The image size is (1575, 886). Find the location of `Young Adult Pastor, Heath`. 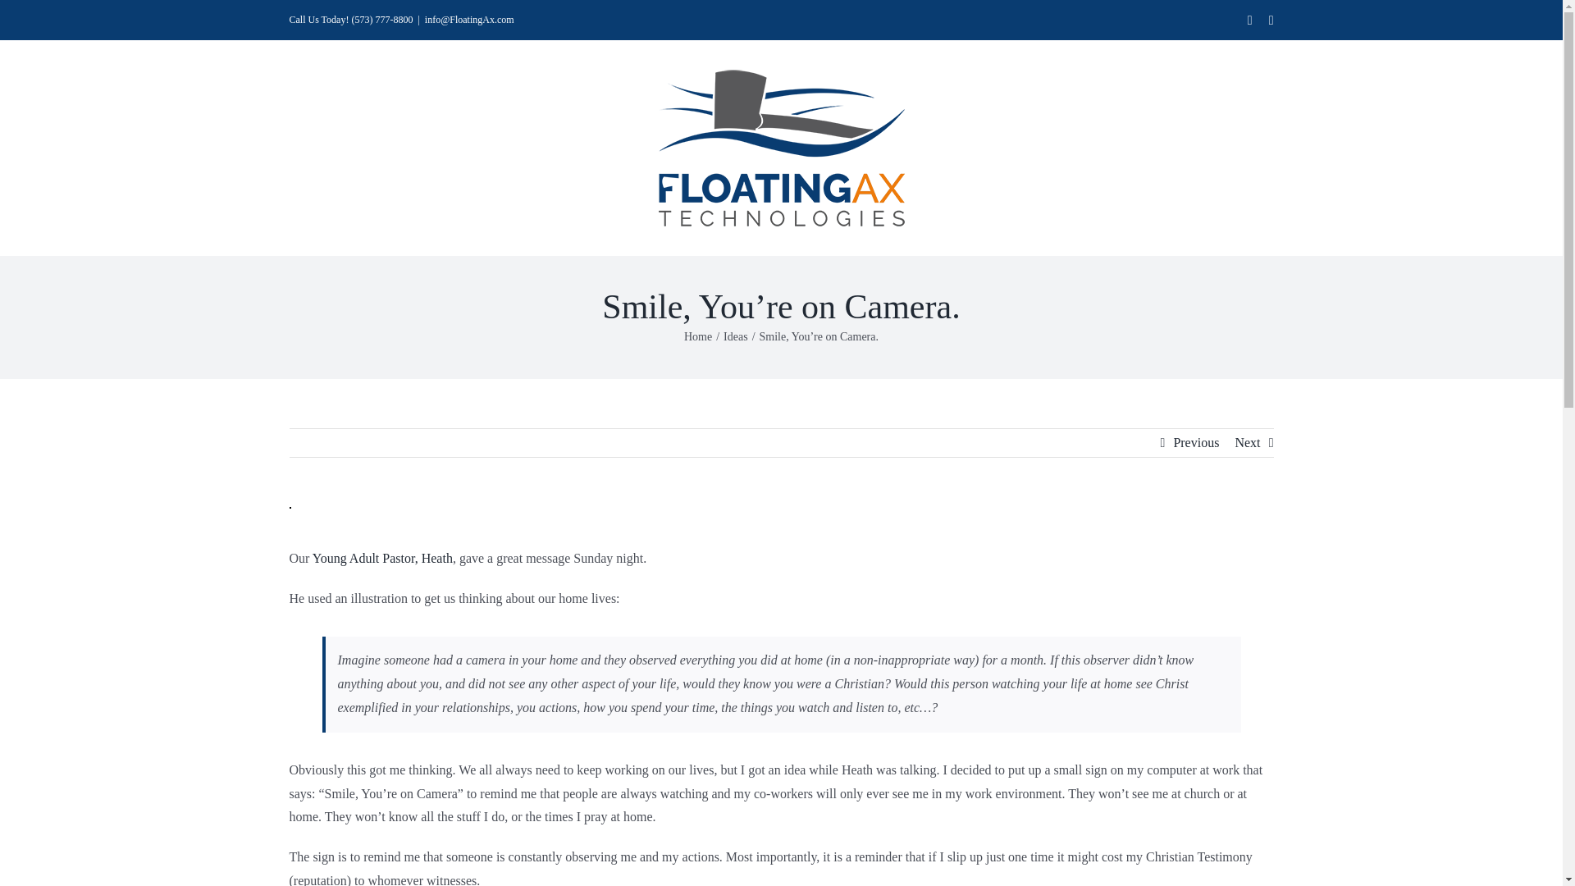

Young Adult Pastor, Heath is located at coordinates (381, 558).